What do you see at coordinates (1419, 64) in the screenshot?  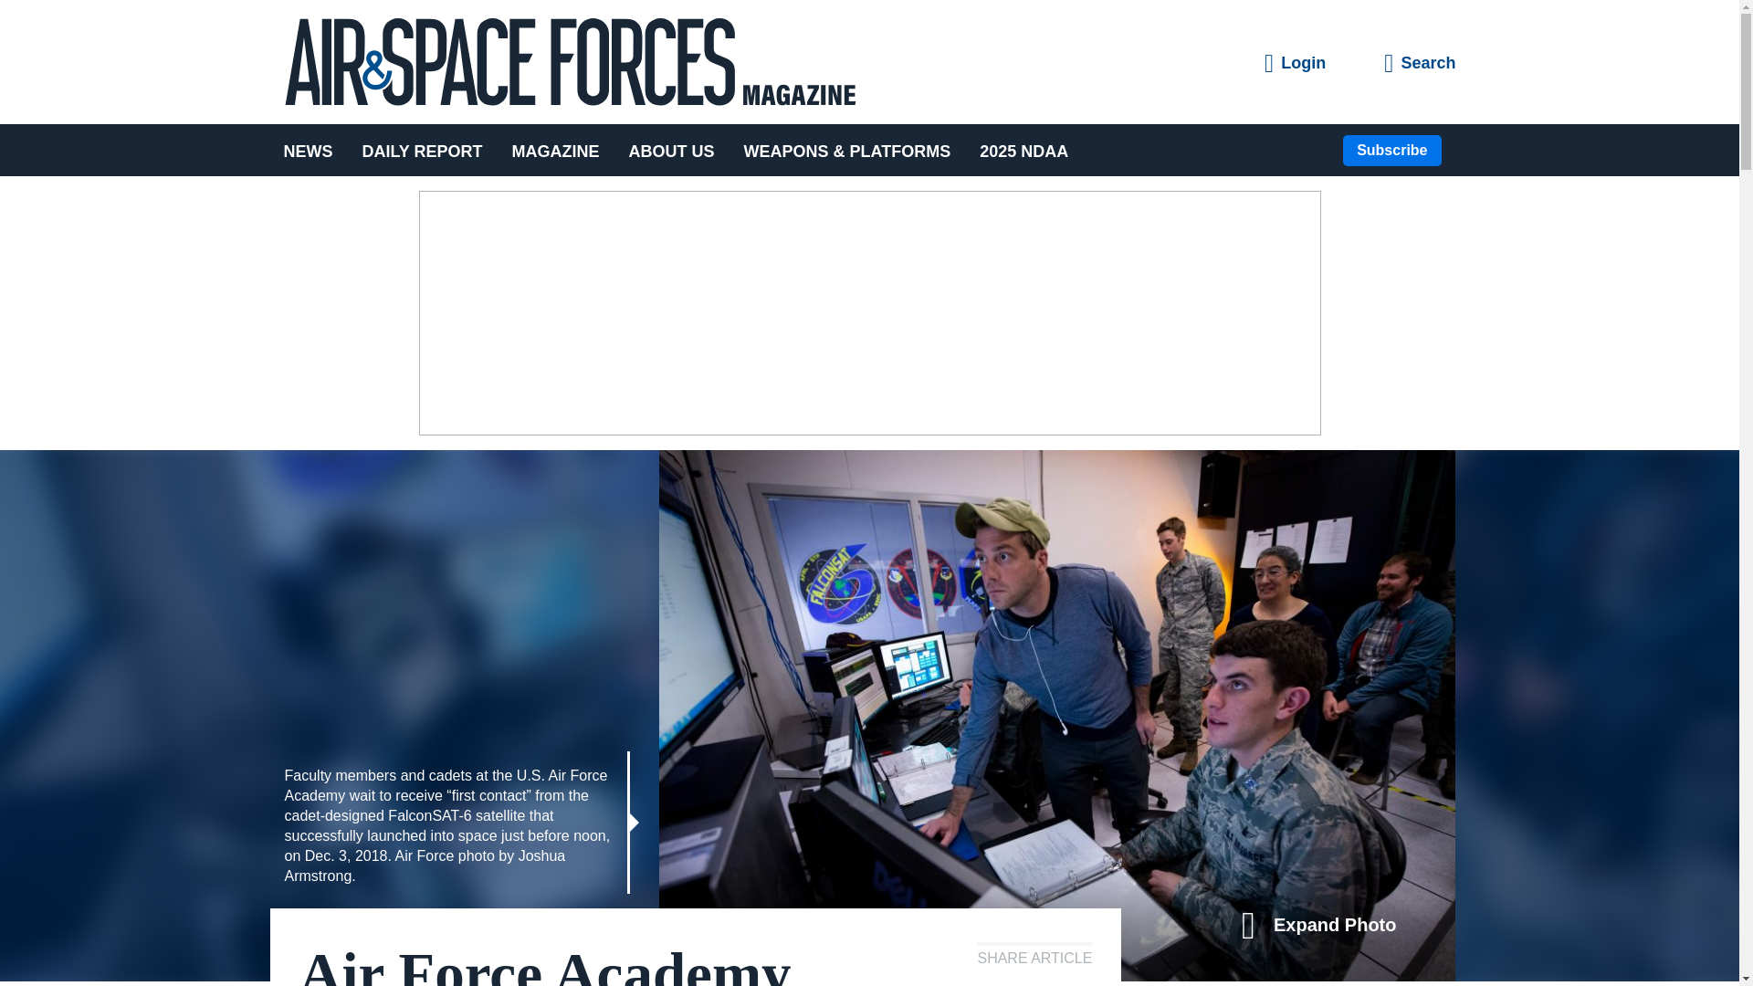 I see `Search` at bounding box center [1419, 64].